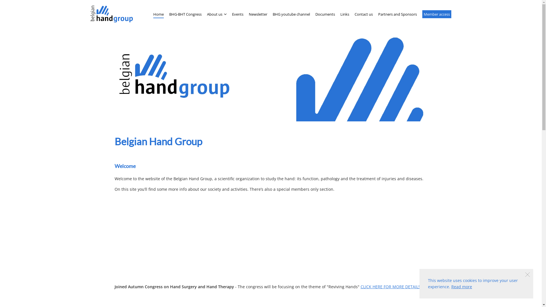 The image size is (546, 307). Describe the element at coordinates (238, 14) in the screenshot. I see `Events` at that location.